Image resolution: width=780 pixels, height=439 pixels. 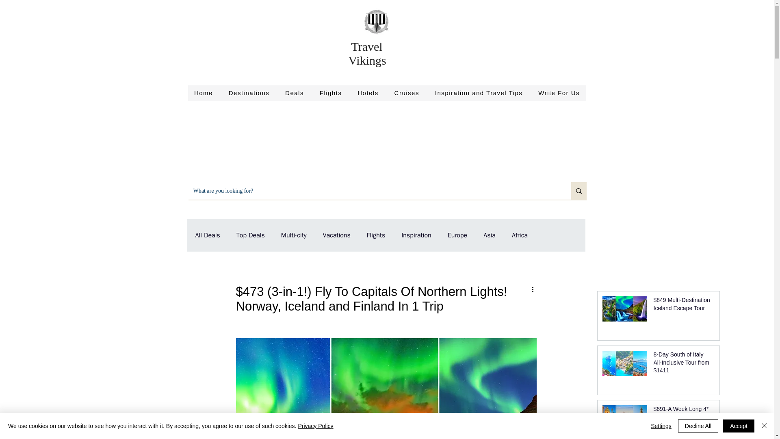 What do you see at coordinates (489, 235) in the screenshot?
I see `Asia` at bounding box center [489, 235].